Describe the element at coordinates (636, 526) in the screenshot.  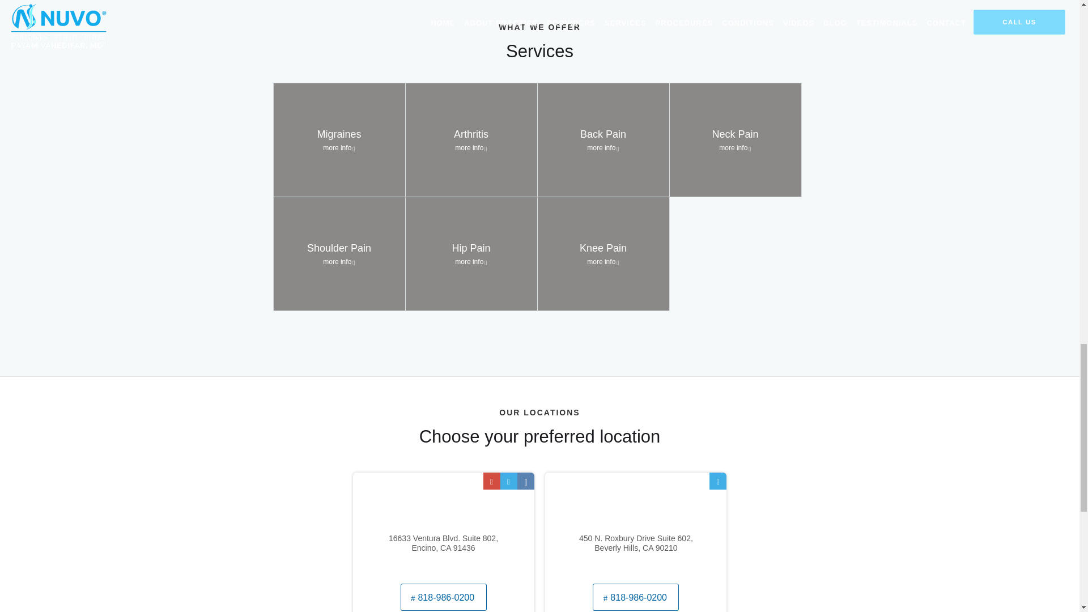
I see `Map of Beverly Hills ` at that location.